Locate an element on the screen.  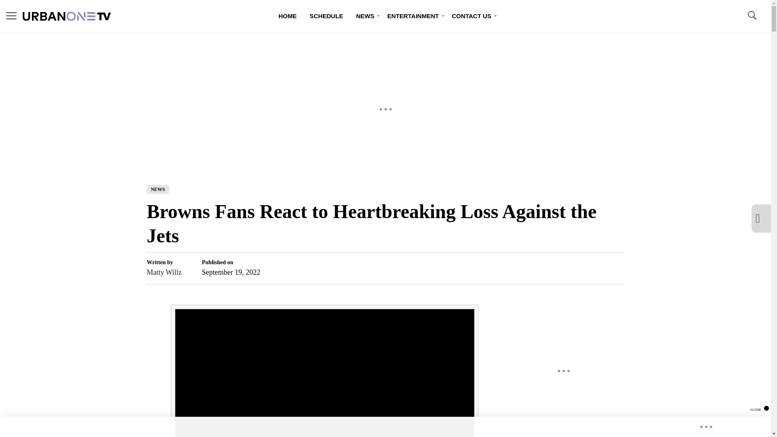
News  is located at coordinates (365, 16).